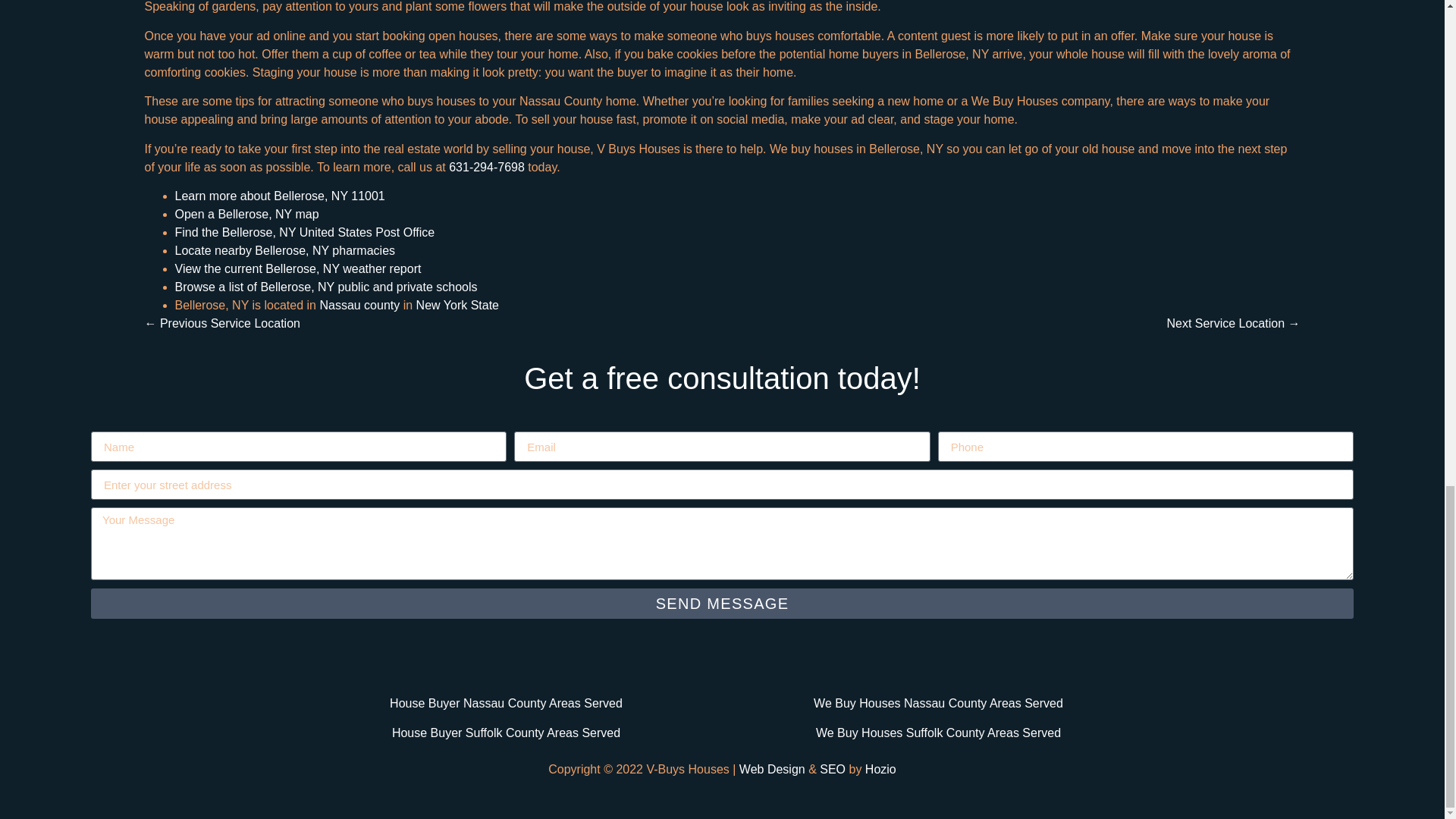 The width and height of the screenshot is (1456, 819). Describe the element at coordinates (938, 704) in the screenshot. I see `We Buy Houses Nassau County Areas Served` at that location.